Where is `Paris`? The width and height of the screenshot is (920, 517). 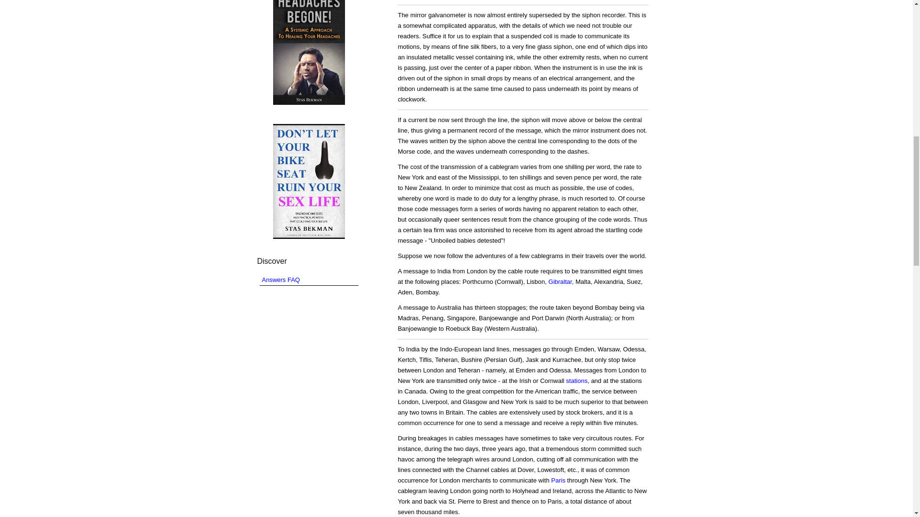 Paris is located at coordinates (558, 480).